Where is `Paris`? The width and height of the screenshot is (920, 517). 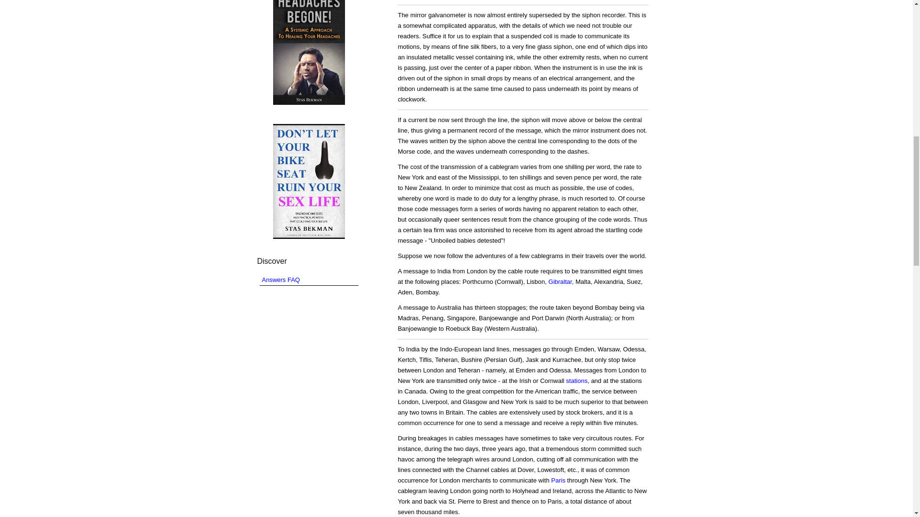 Paris is located at coordinates (558, 480).